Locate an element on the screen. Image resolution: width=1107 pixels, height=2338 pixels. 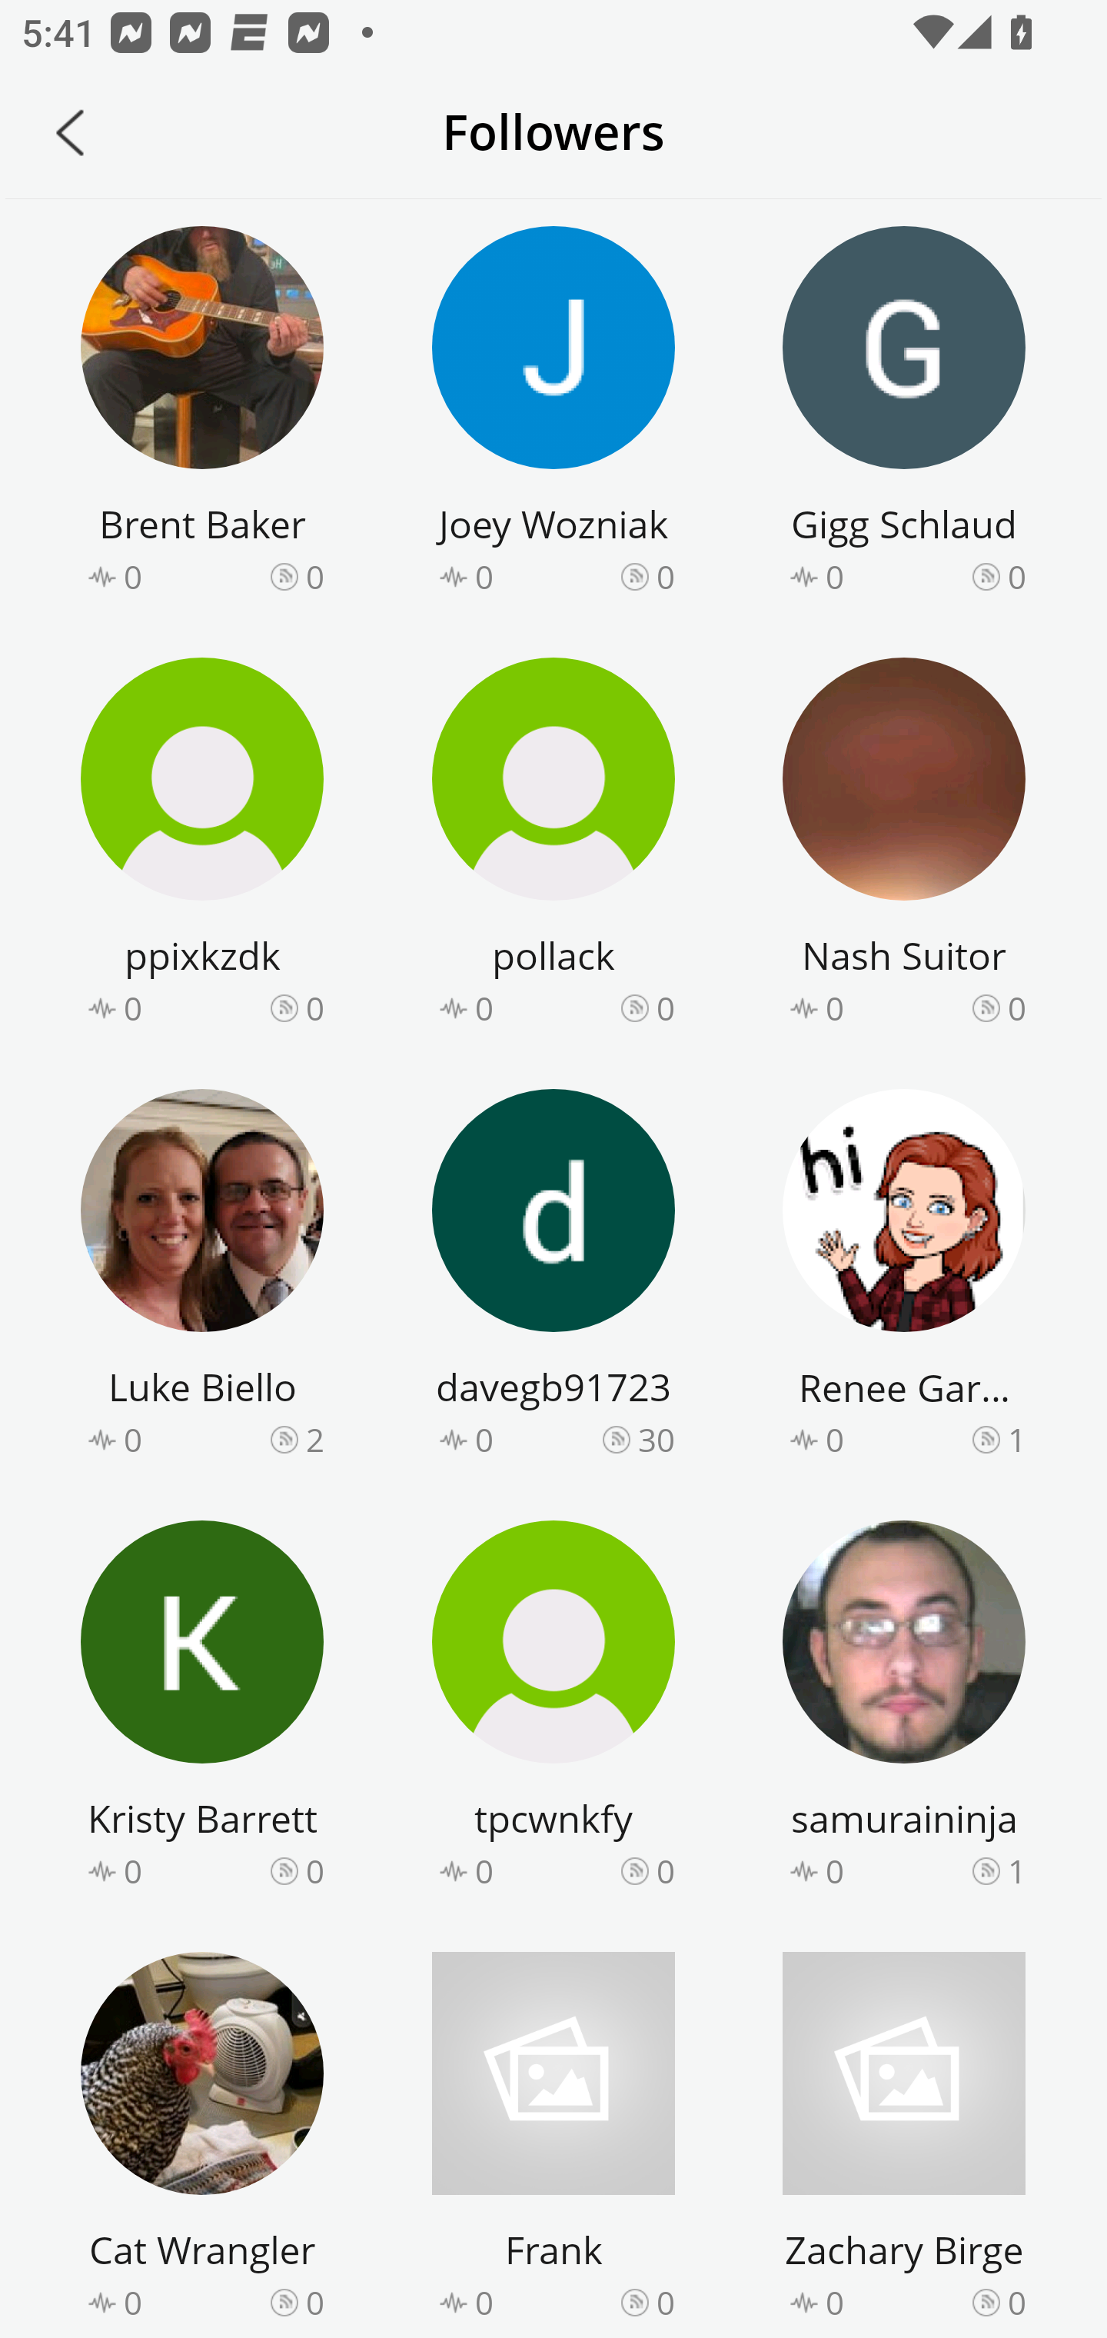
Frank 0 0 is located at coordinates (553, 2140).